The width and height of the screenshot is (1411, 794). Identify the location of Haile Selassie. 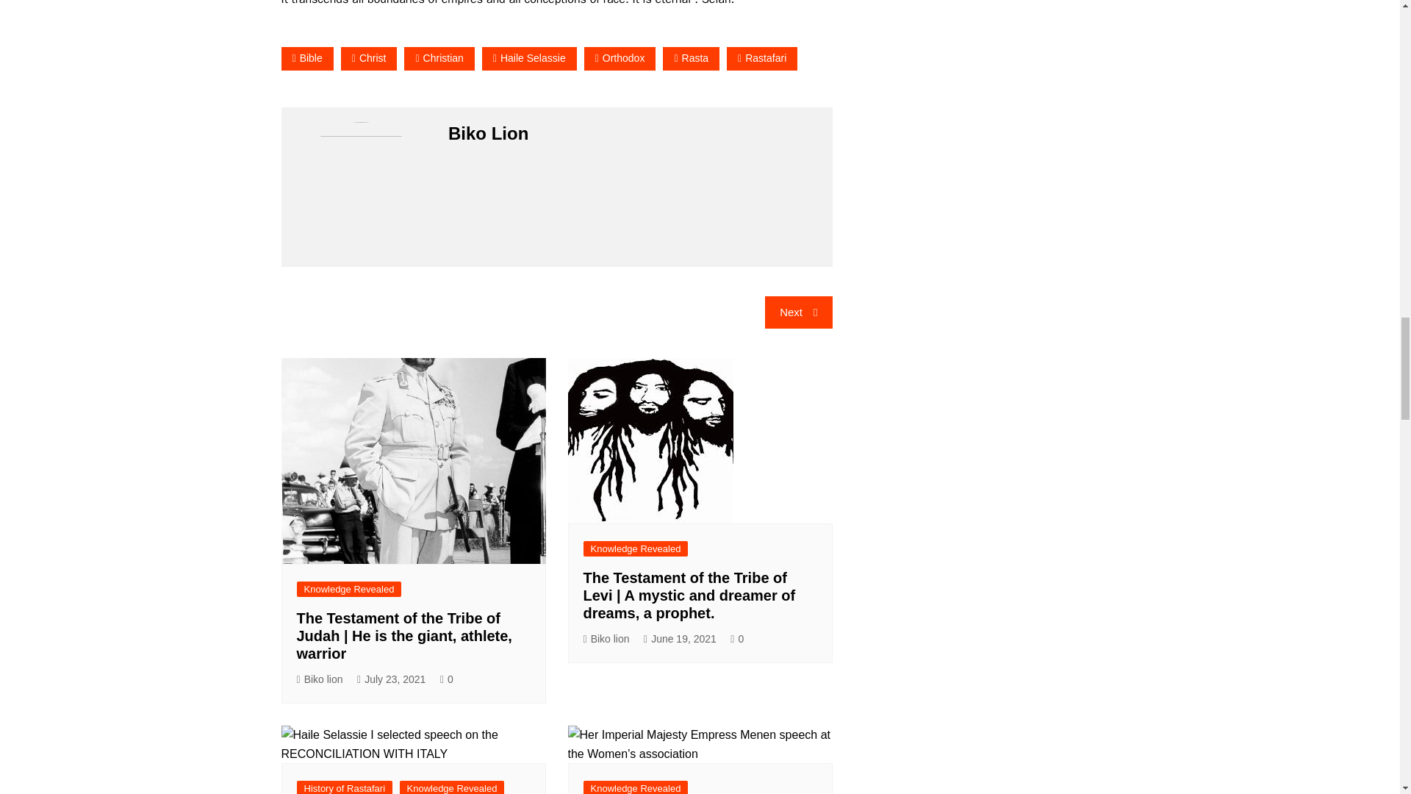
(529, 58).